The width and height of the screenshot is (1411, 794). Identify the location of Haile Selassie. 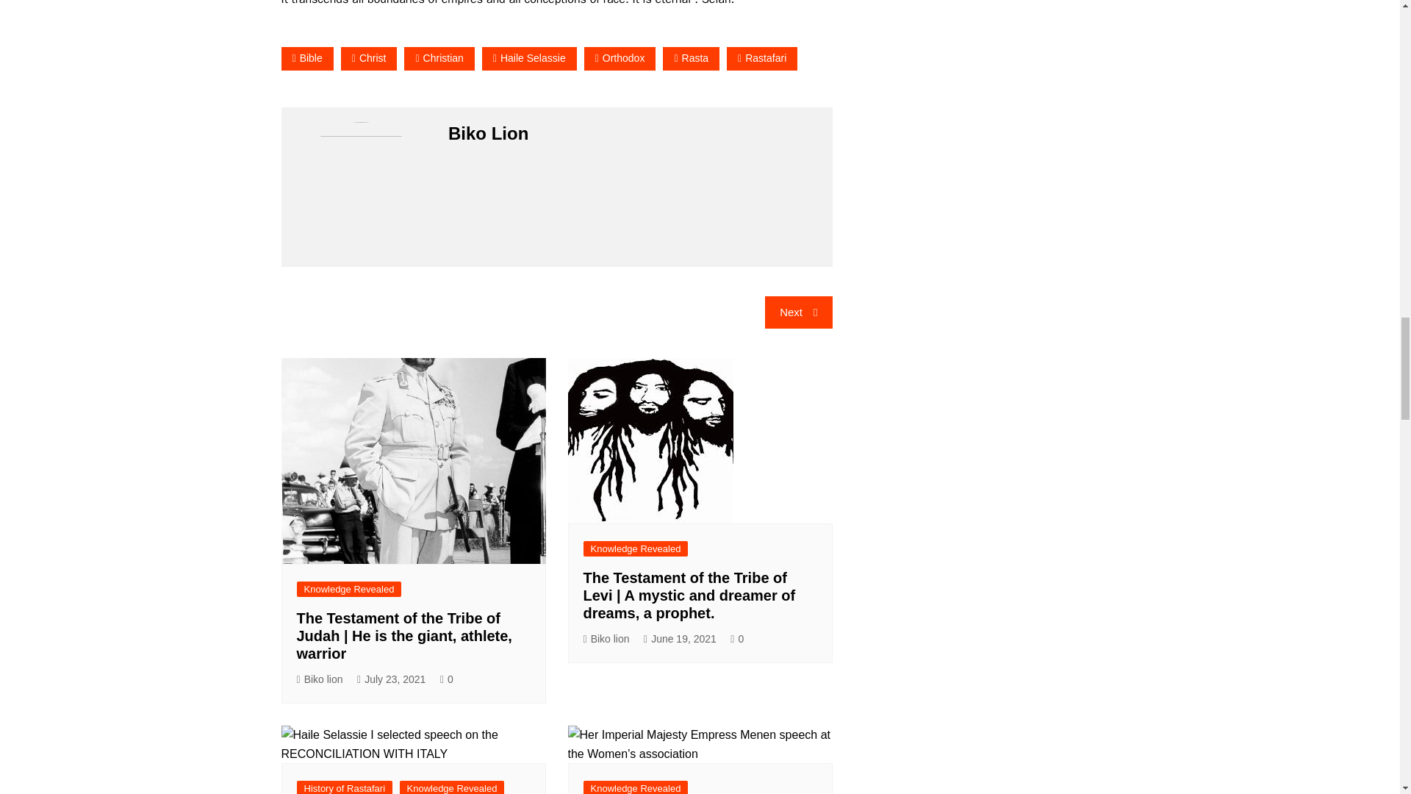
(529, 58).